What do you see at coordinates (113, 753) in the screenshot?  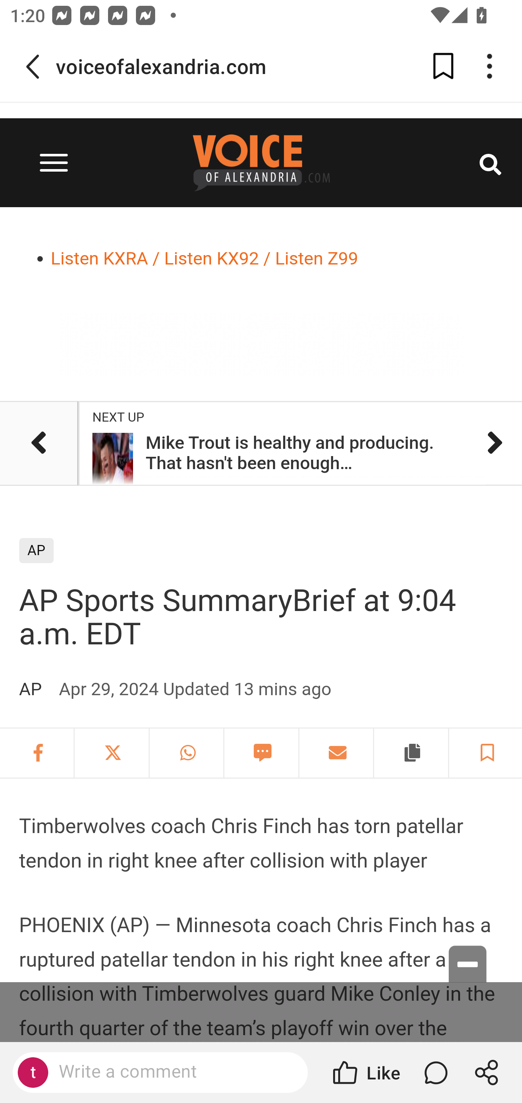 I see `Twitter` at bounding box center [113, 753].